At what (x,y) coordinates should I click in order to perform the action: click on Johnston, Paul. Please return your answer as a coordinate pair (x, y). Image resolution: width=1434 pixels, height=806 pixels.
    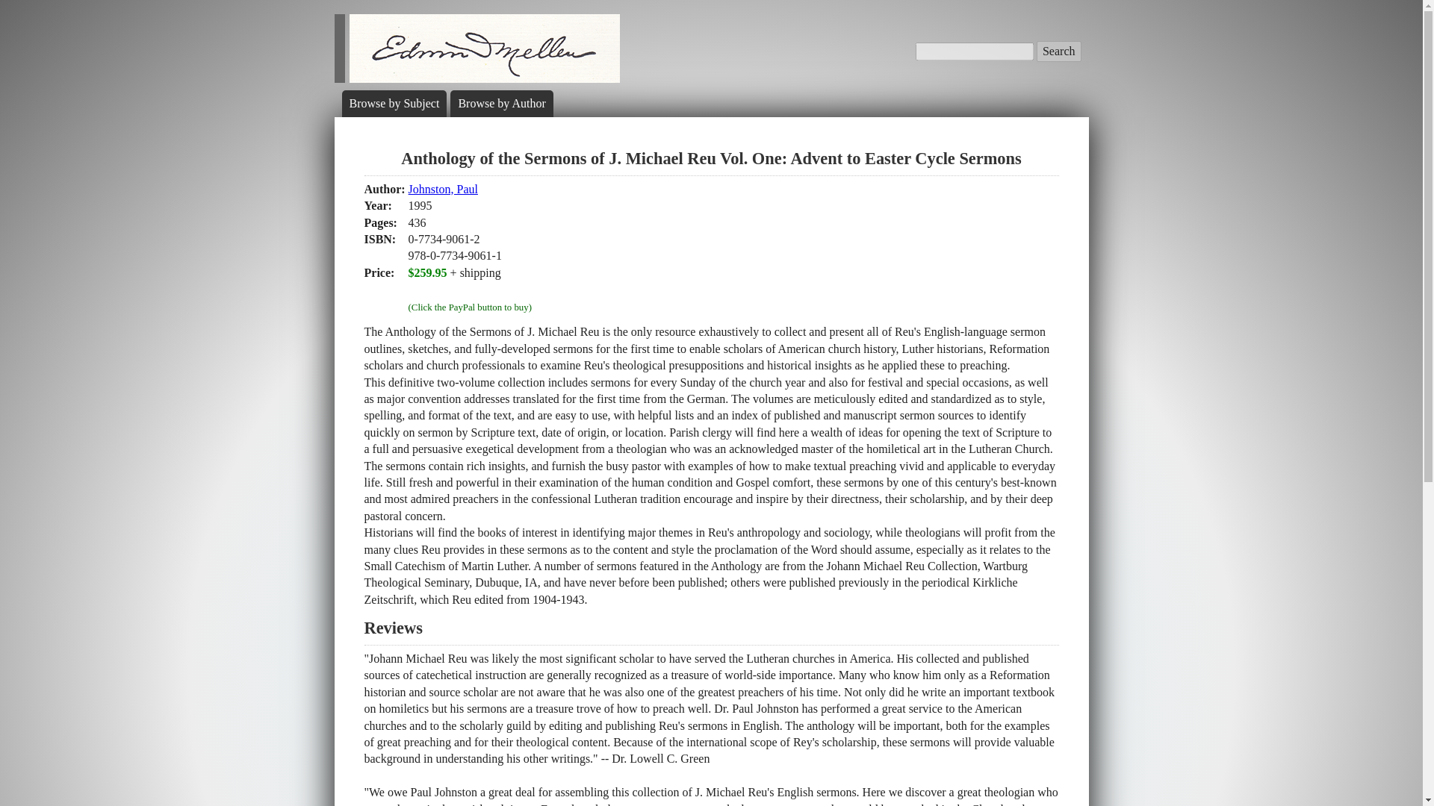
    Looking at the image, I should click on (443, 190).